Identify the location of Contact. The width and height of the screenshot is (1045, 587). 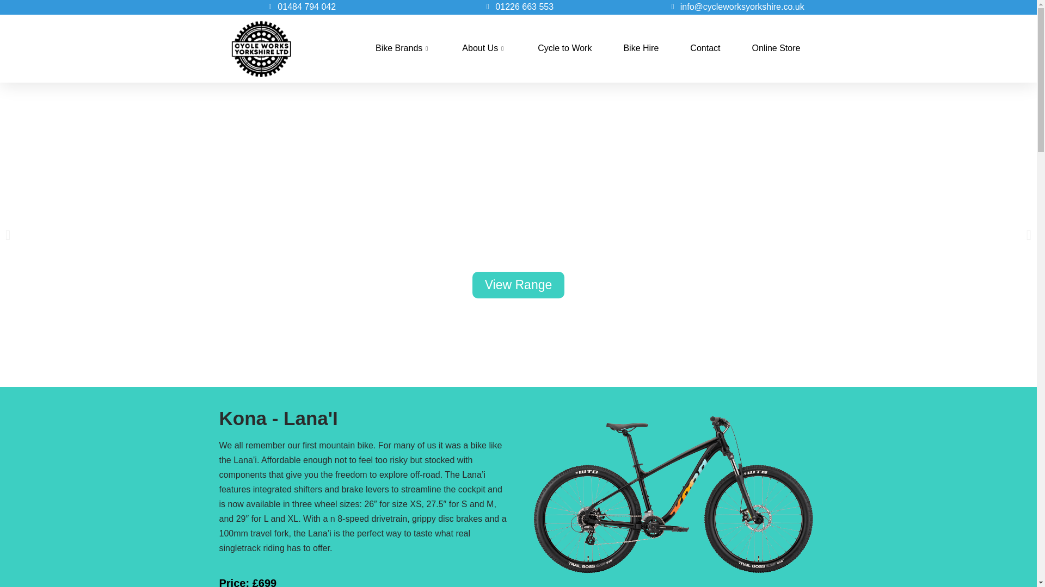
(704, 49).